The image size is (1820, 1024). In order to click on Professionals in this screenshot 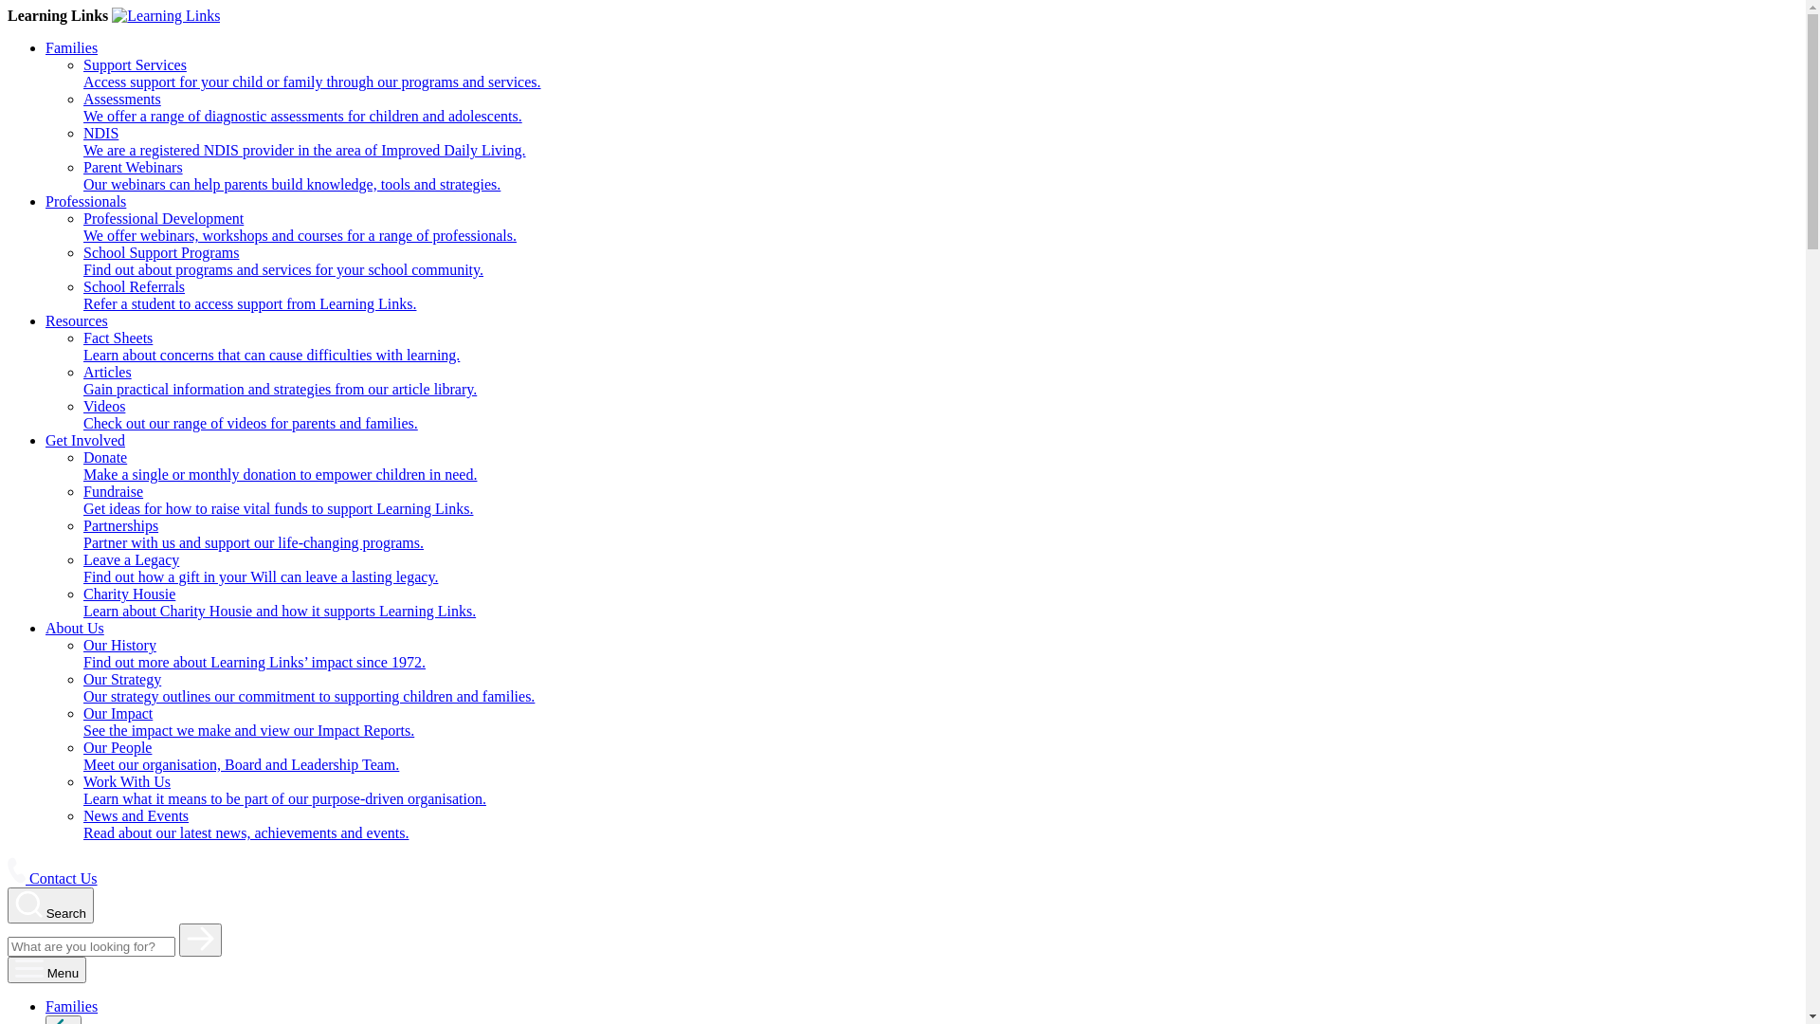, I will do `click(85, 201)`.